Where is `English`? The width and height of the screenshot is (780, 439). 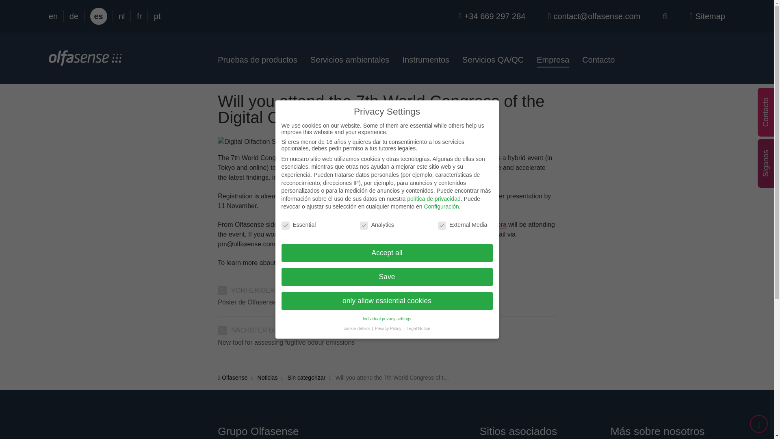 English is located at coordinates (53, 16).